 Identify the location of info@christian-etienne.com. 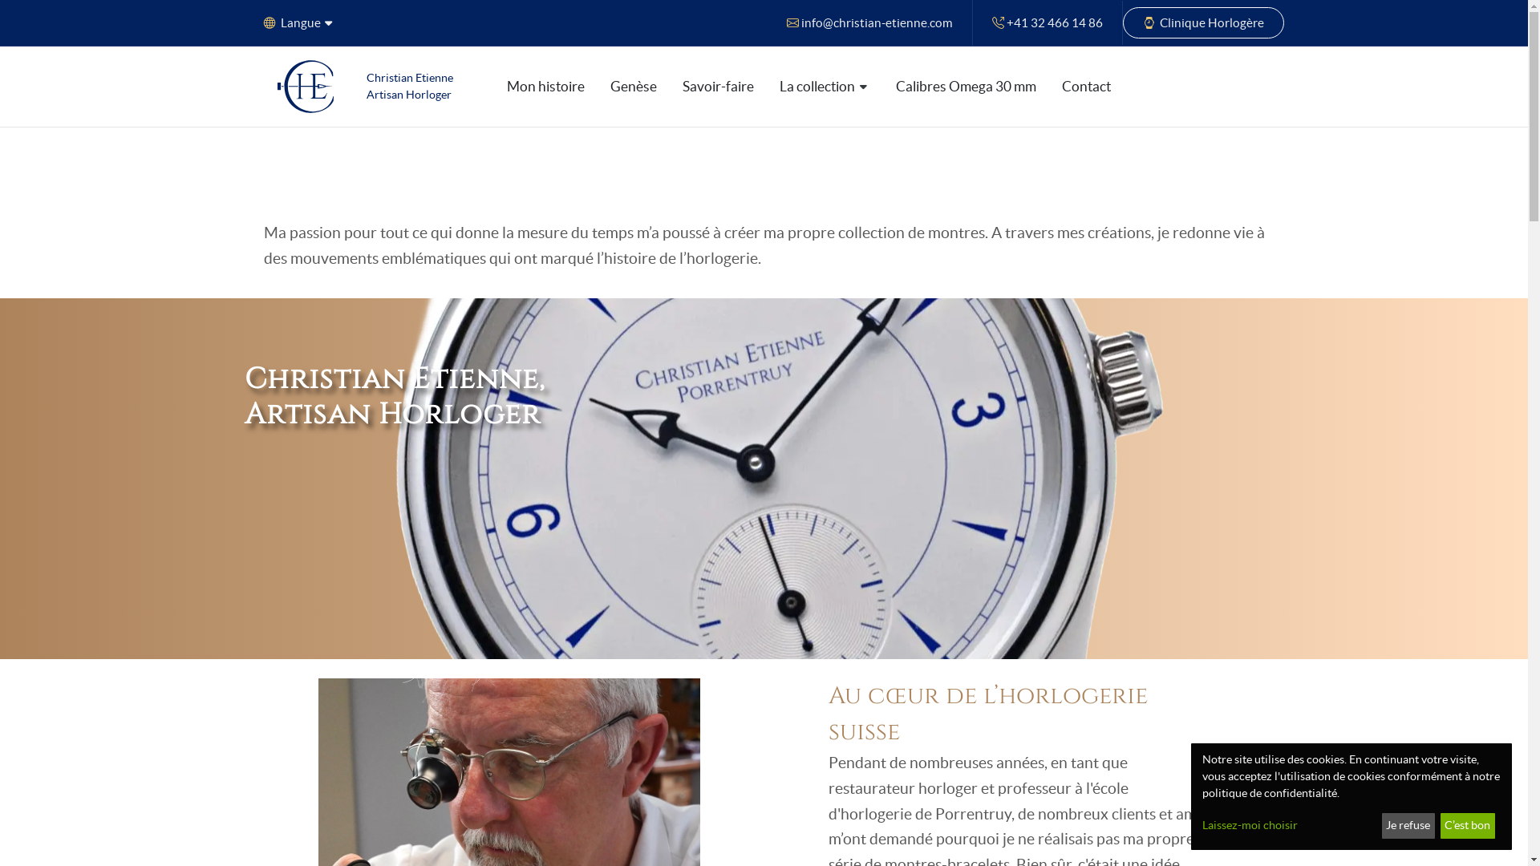
(869, 22).